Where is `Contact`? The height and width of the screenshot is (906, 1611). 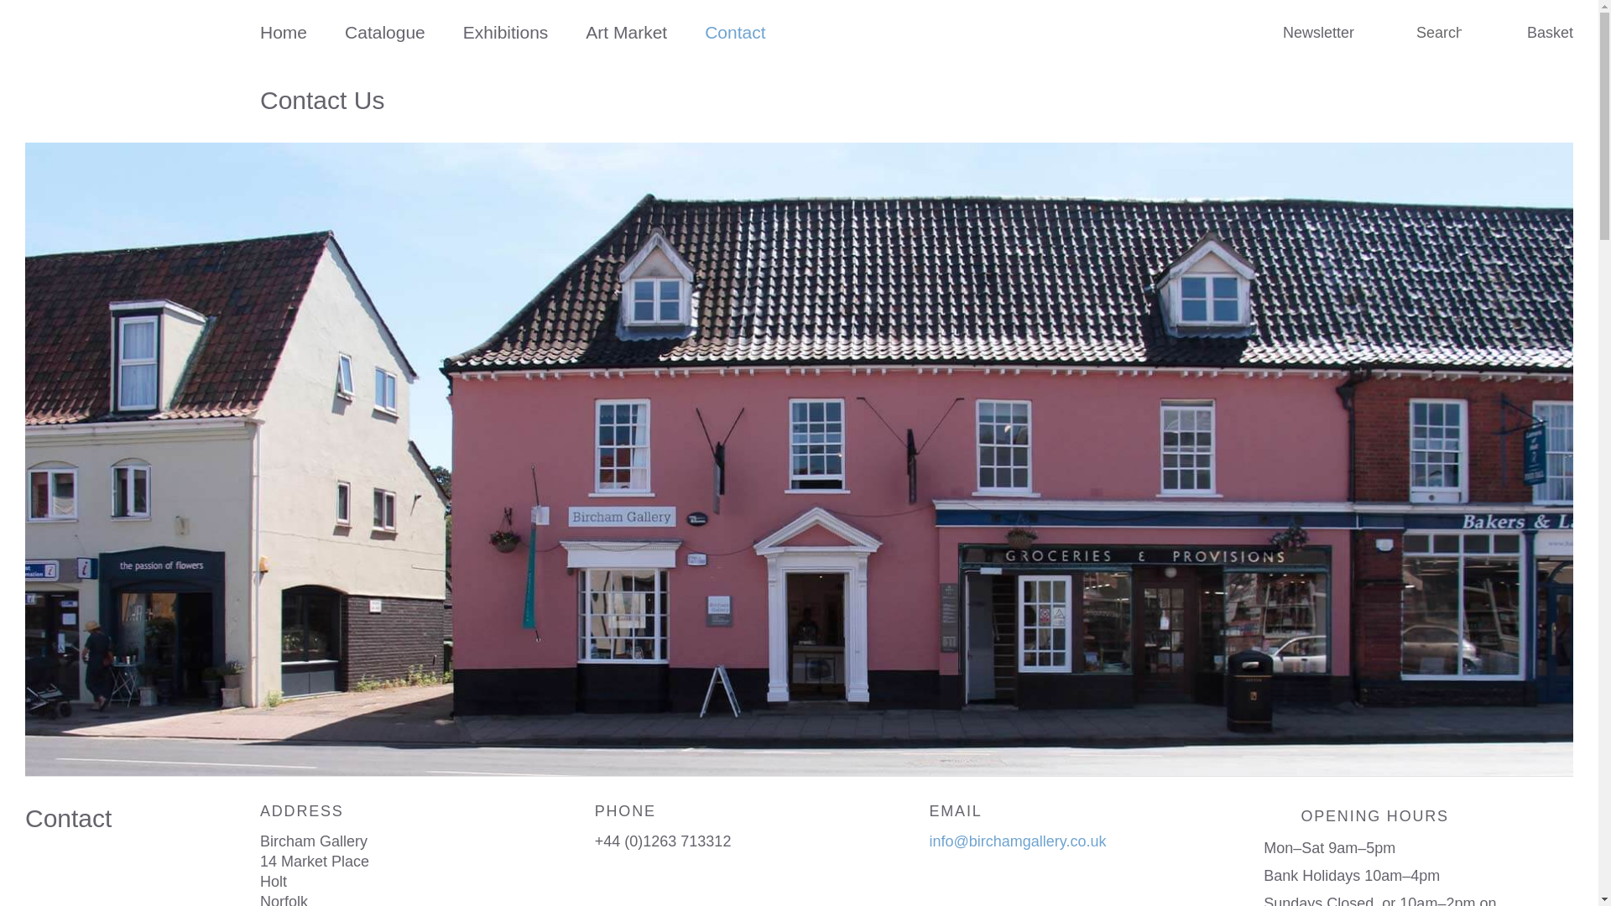 Contact is located at coordinates (735, 32).